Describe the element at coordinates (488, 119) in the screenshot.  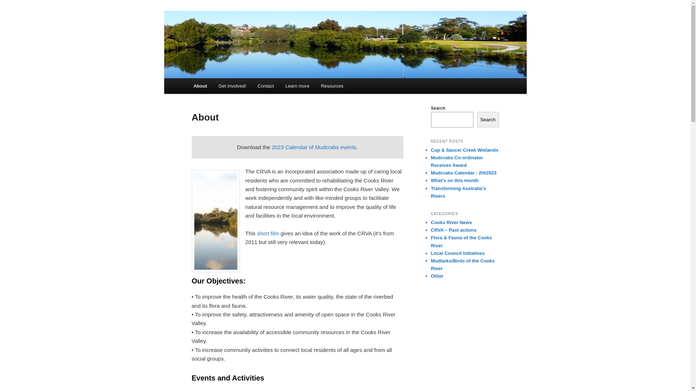
I see `Search` at that location.